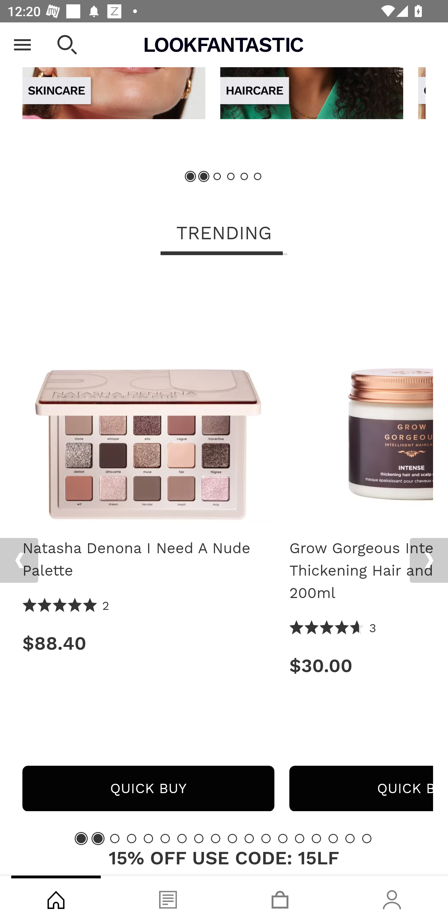 This screenshot has height=921, width=448. Describe the element at coordinates (217, 177) in the screenshot. I see `Slide 3` at that location.